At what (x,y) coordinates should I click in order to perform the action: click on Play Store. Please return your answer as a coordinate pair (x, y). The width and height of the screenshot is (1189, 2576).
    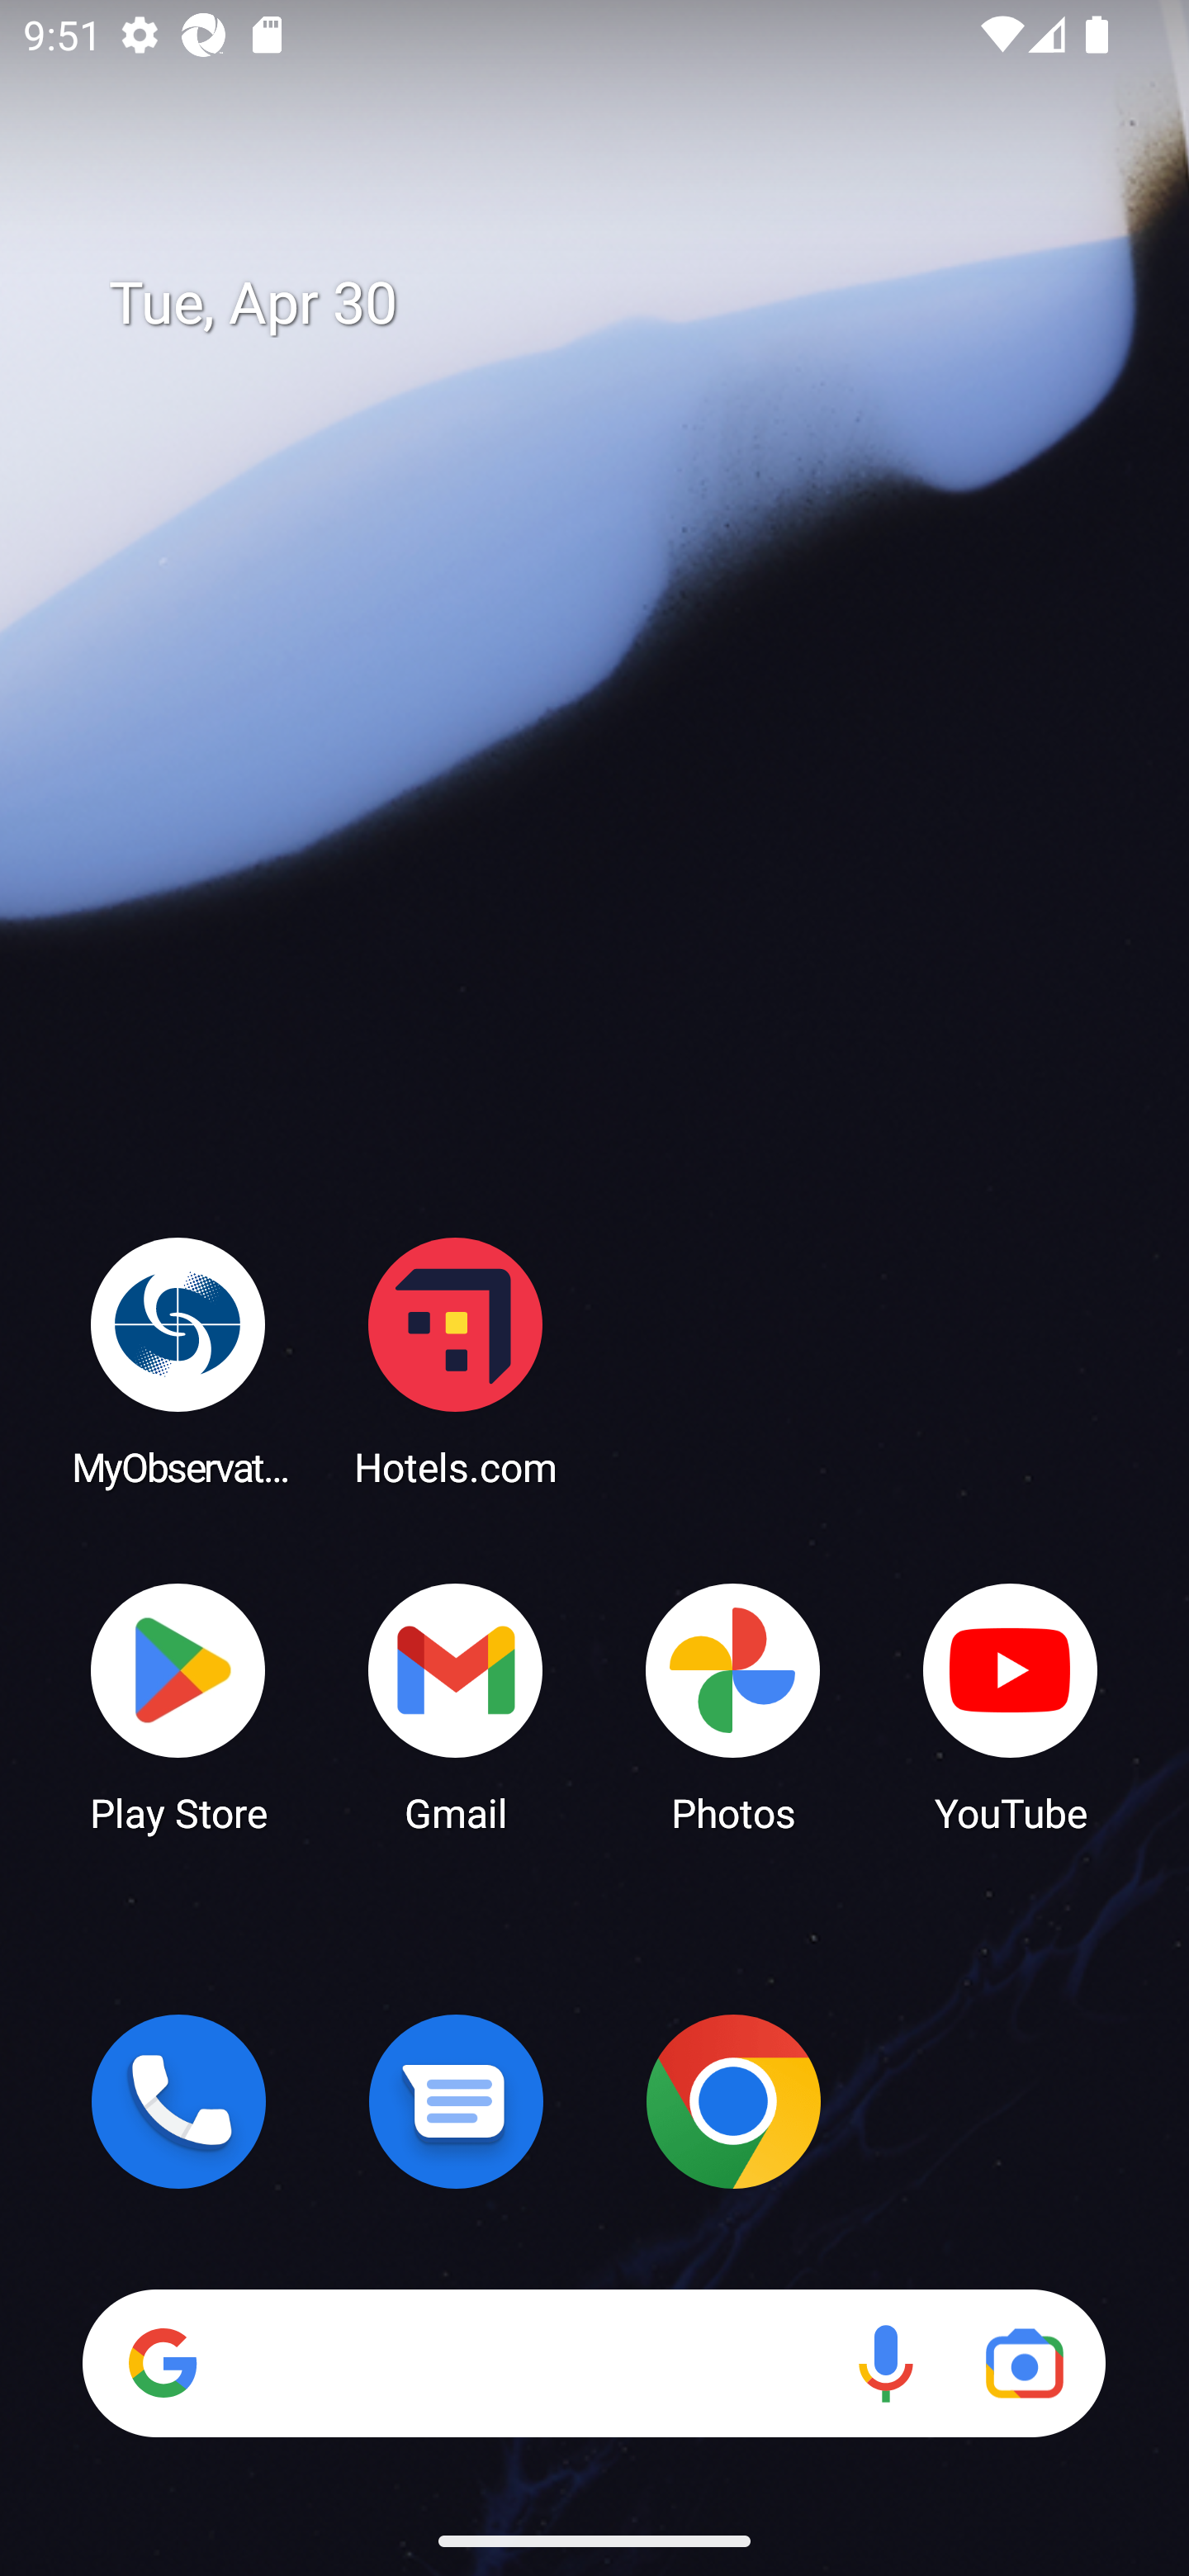
    Looking at the image, I should click on (178, 1706).